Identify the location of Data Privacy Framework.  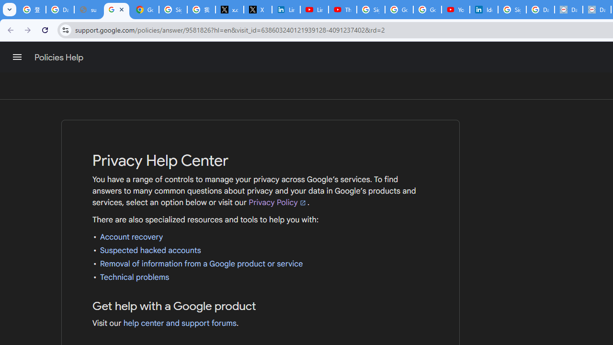
(569, 10).